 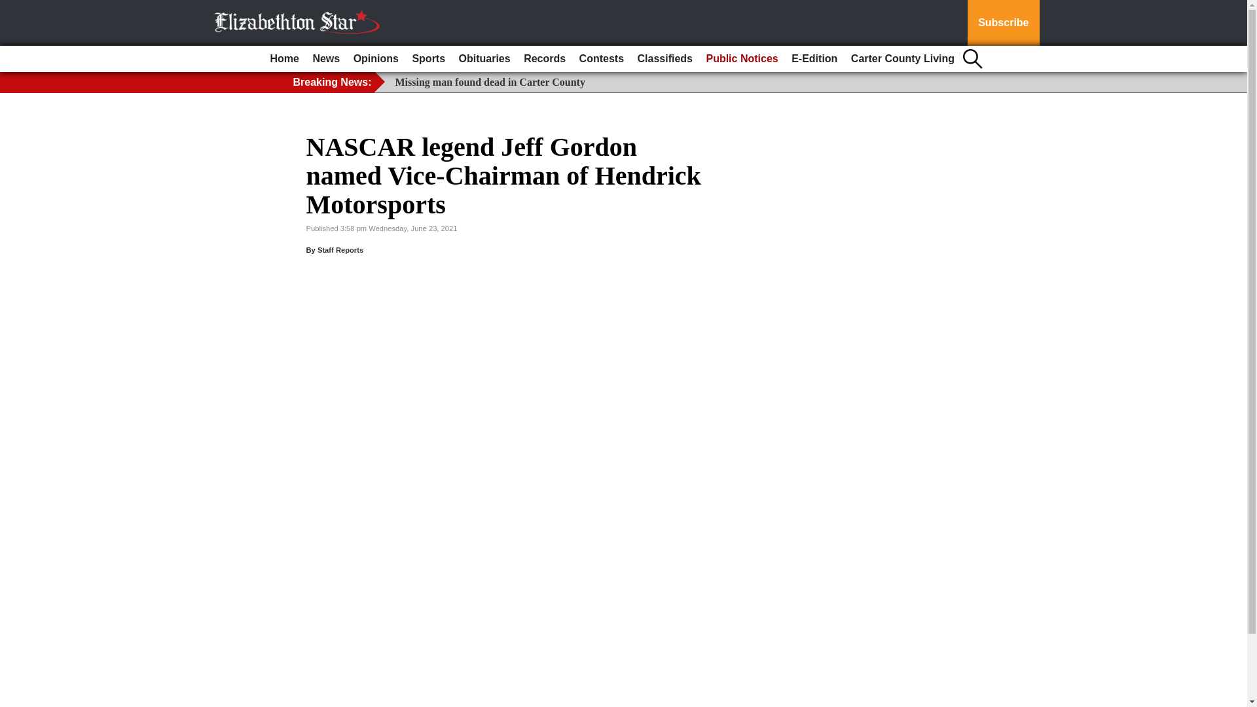 What do you see at coordinates (325, 59) in the screenshot?
I see `News` at bounding box center [325, 59].